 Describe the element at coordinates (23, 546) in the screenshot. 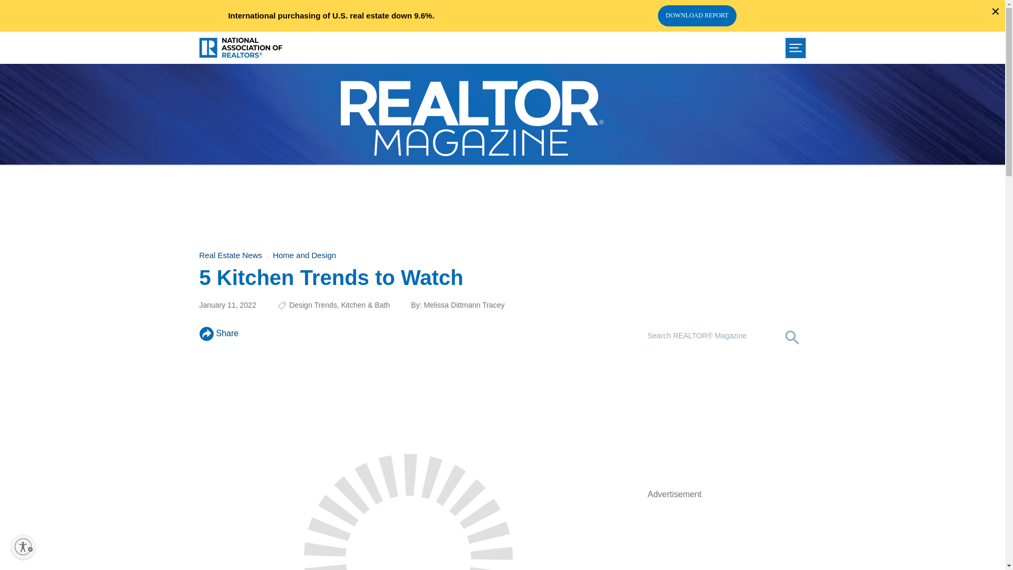

I see `Enable accessibility` at that location.